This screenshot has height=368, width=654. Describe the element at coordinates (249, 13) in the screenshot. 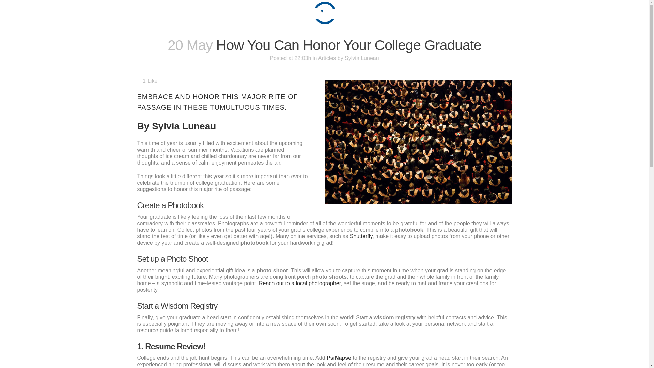

I see `FIND YOUR NEXT HIRE` at that location.